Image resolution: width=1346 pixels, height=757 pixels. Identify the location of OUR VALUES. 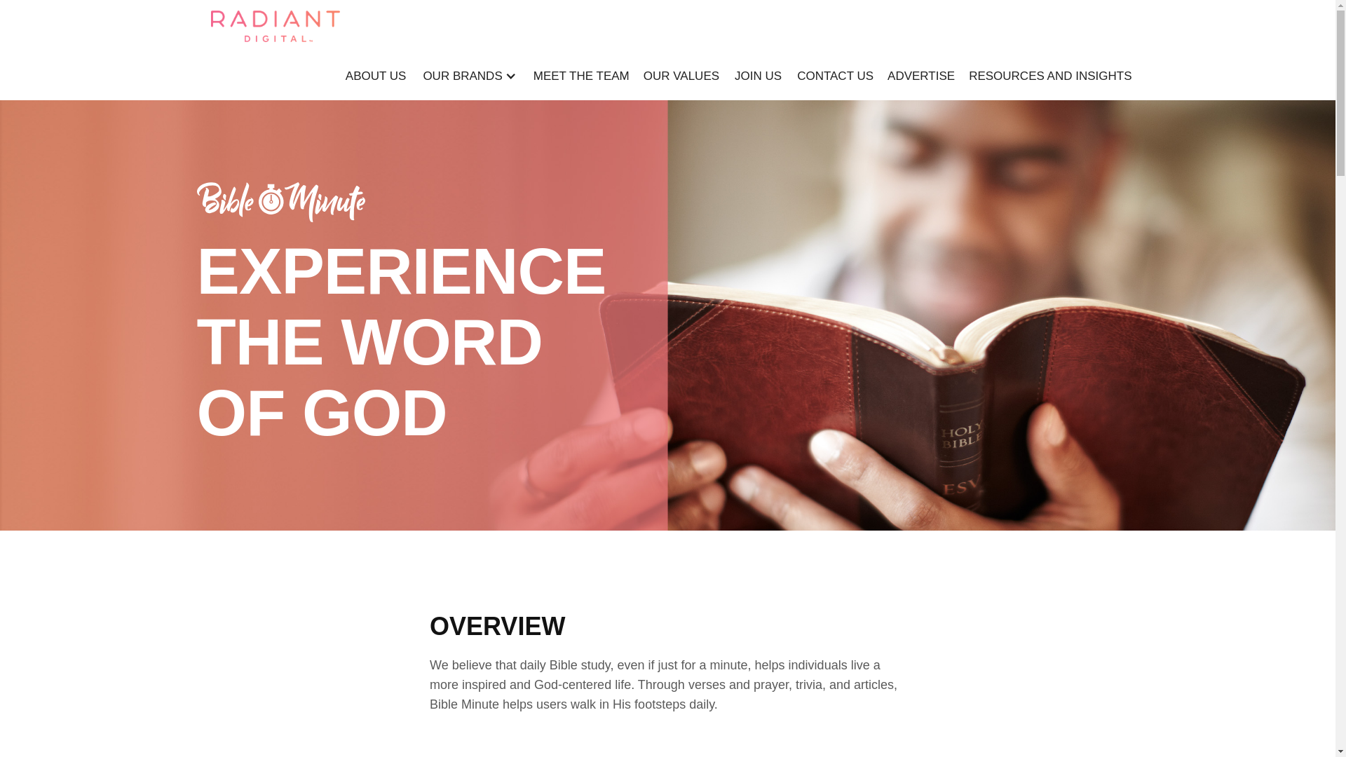
(681, 76).